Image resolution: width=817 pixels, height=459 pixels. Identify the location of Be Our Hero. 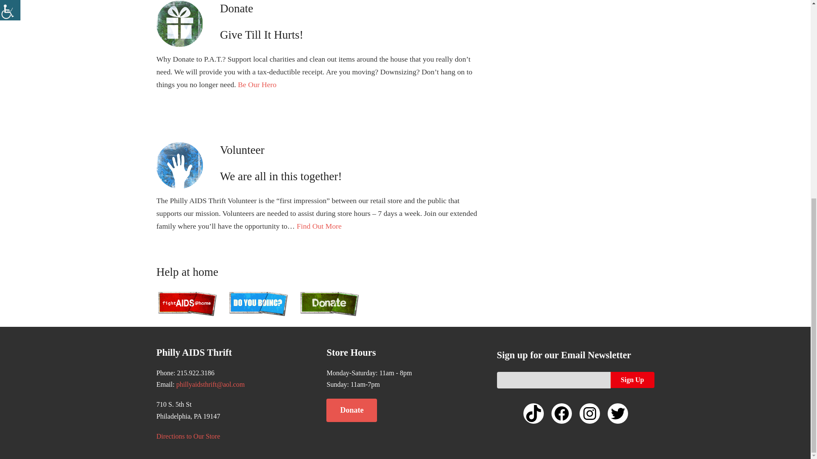
(257, 85).